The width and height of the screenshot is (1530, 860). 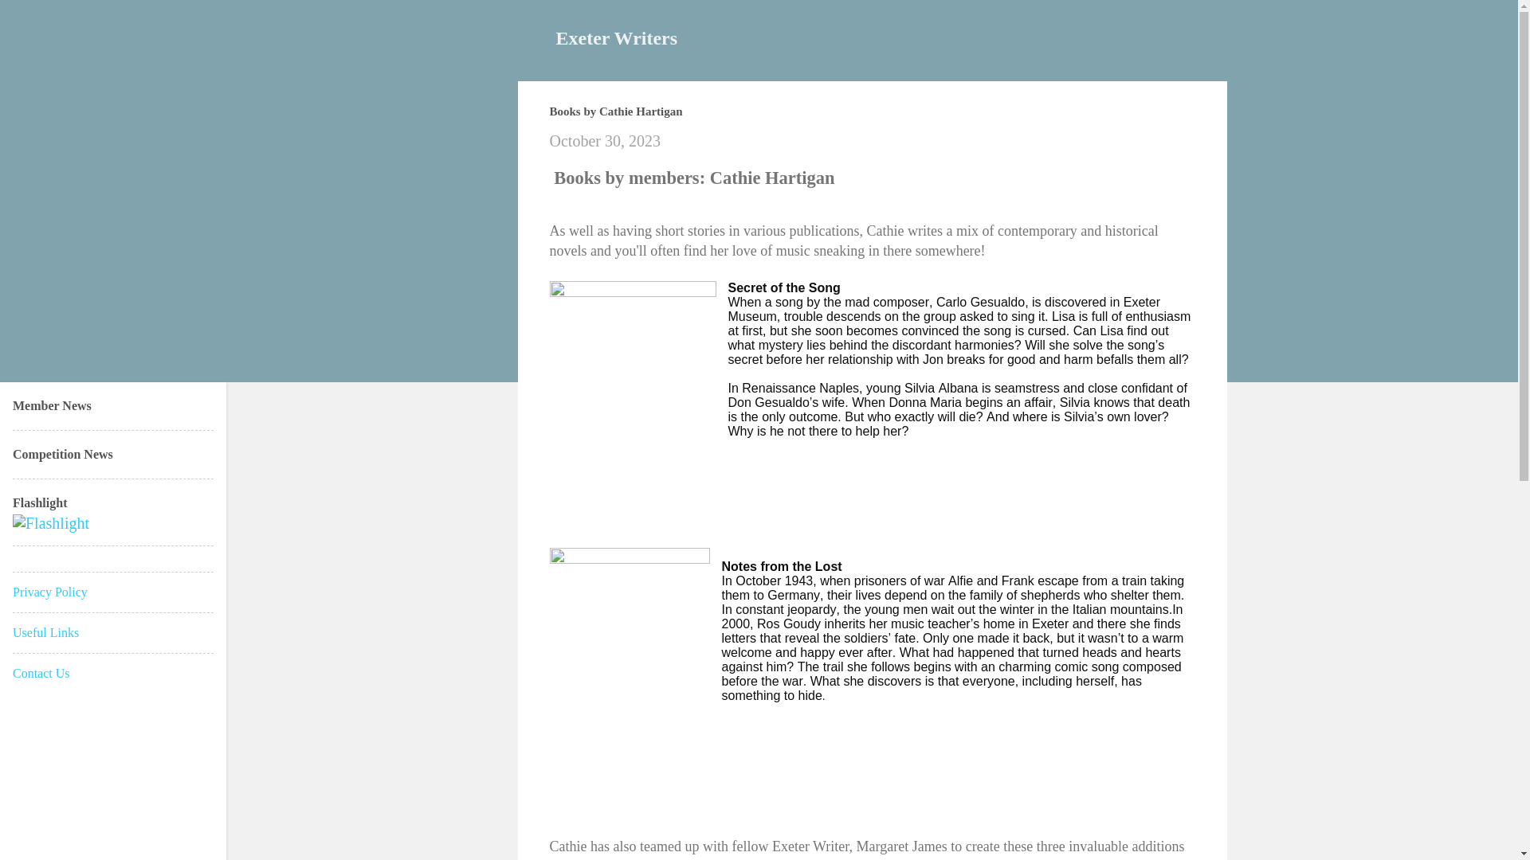 What do you see at coordinates (605, 140) in the screenshot?
I see `permanent link` at bounding box center [605, 140].